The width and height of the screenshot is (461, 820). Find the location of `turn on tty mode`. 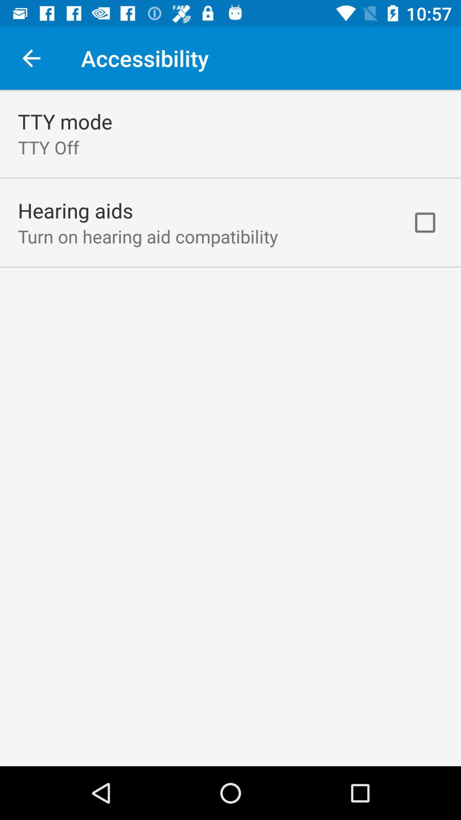

turn on tty mode is located at coordinates (65, 121).